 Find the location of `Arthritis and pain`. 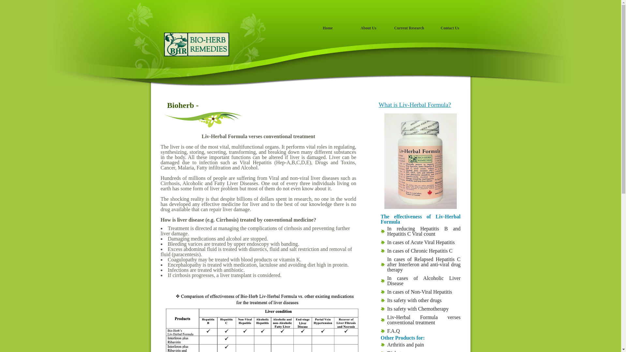

Arthritis and pain is located at coordinates (421, 345).